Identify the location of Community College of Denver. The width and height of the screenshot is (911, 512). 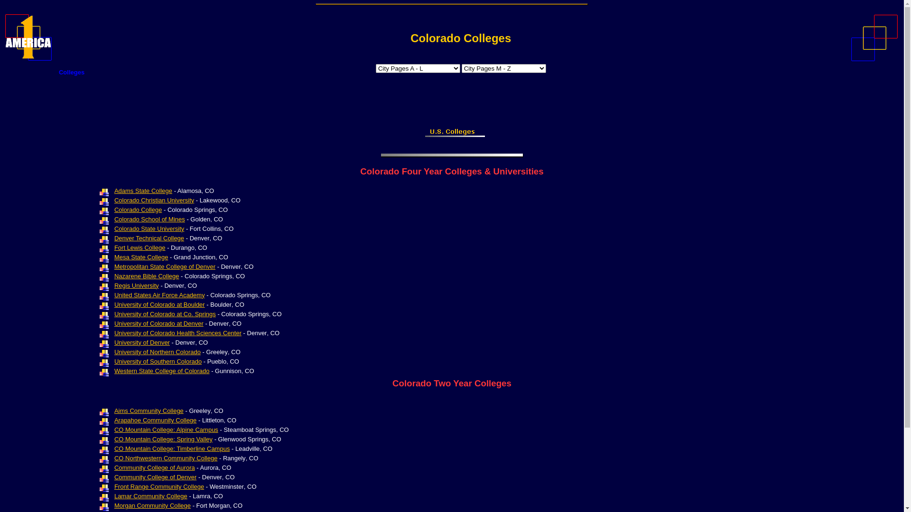
(156, 477).